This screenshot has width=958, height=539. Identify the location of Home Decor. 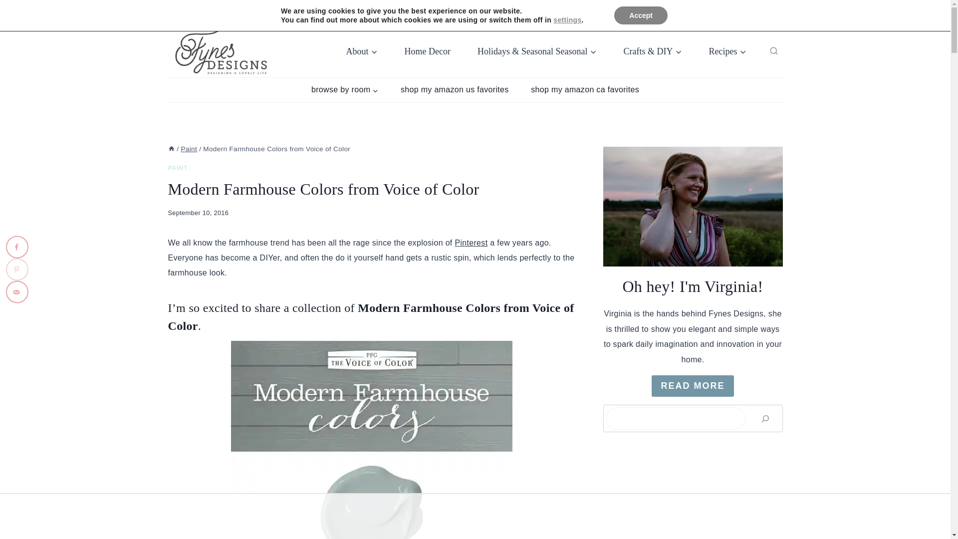
(427, 51).